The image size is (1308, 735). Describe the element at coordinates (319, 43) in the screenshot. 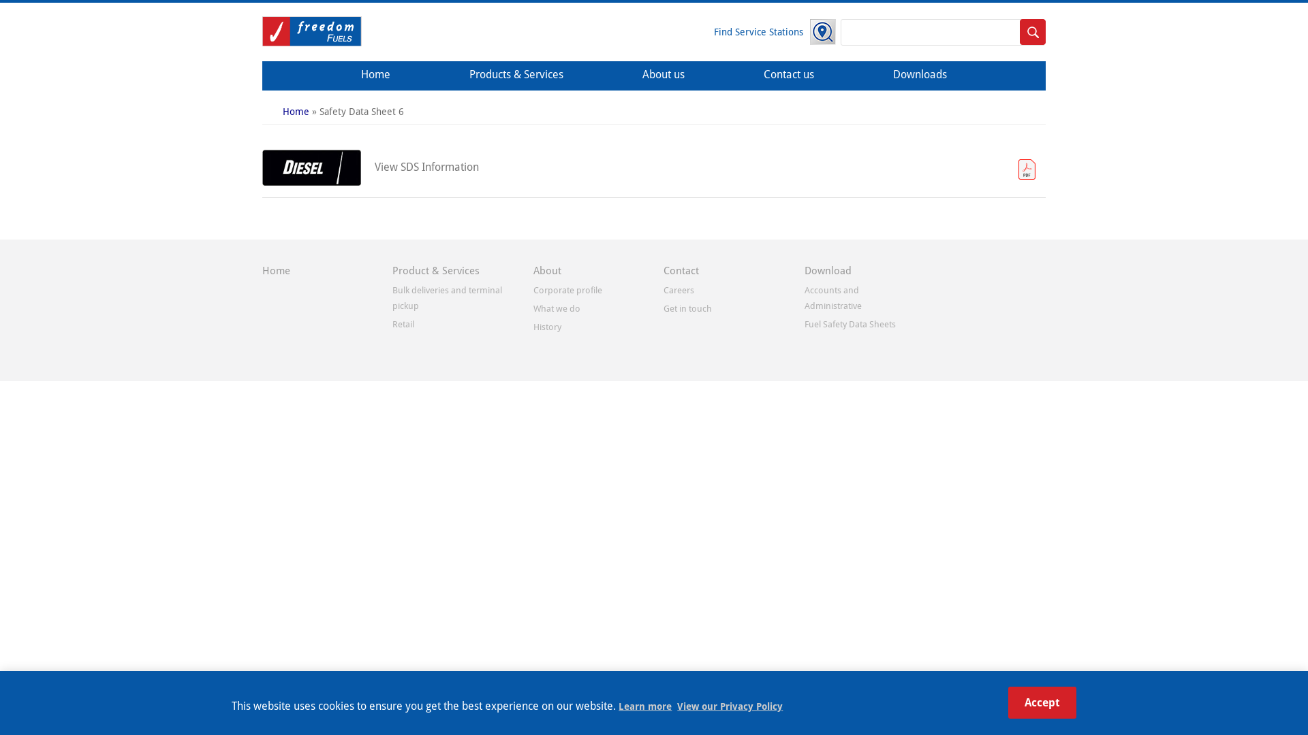

I see `Home` at that location.